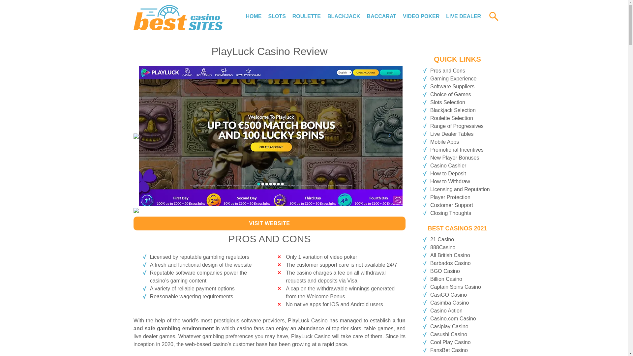 Image resolution: width=633 pixels, height=356 pixels. What do you see at coordinates (464, 16) in the screenshot?
I see `LIVE DEALER` at bounding box center [464, 16].